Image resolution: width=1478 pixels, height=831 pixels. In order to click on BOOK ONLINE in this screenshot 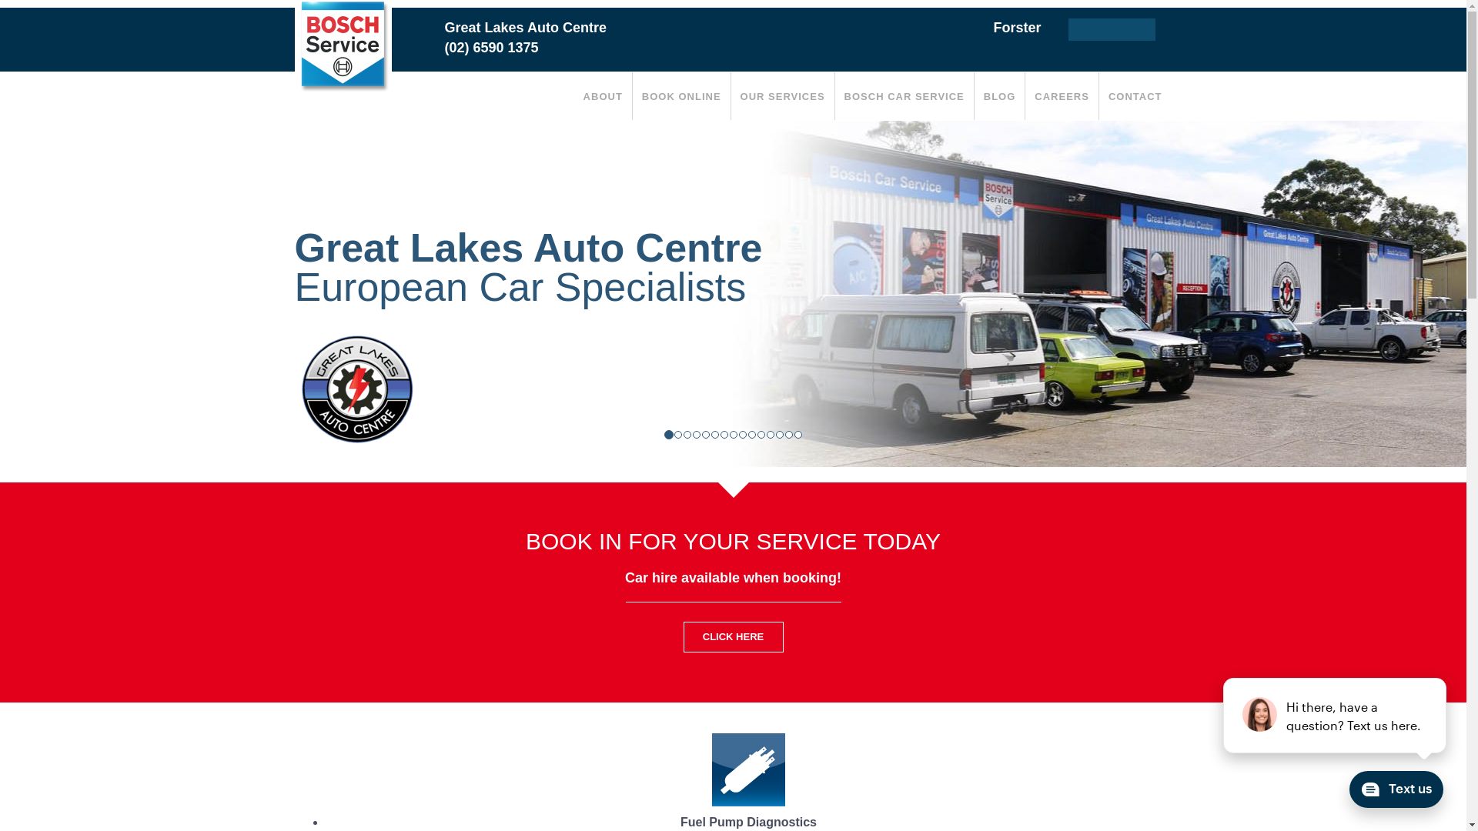, I will do `click(682, 95)`.